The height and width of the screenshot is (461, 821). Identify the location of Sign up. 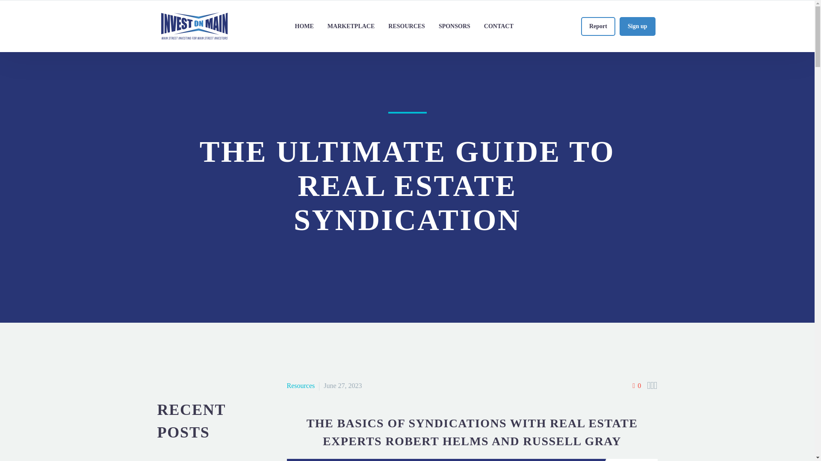
(637, 26).